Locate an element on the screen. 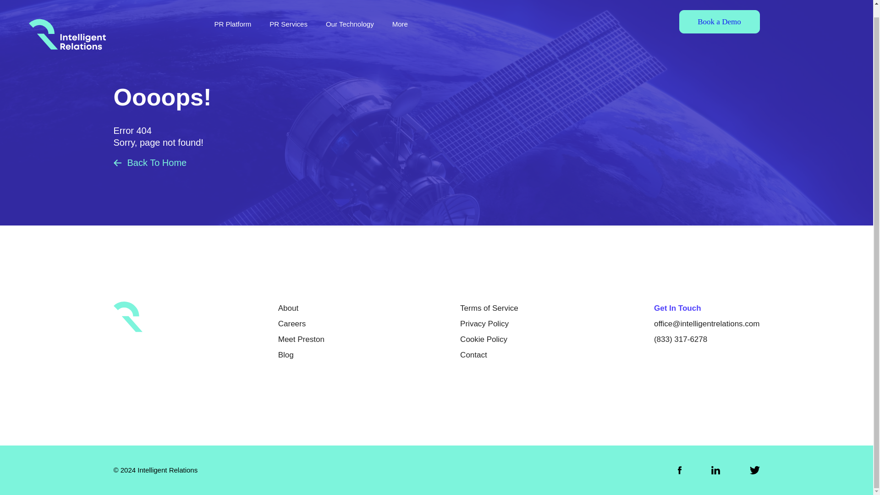 This screenshot has height=495, width=880. Meet Preston is located at coordinates (301, 339).